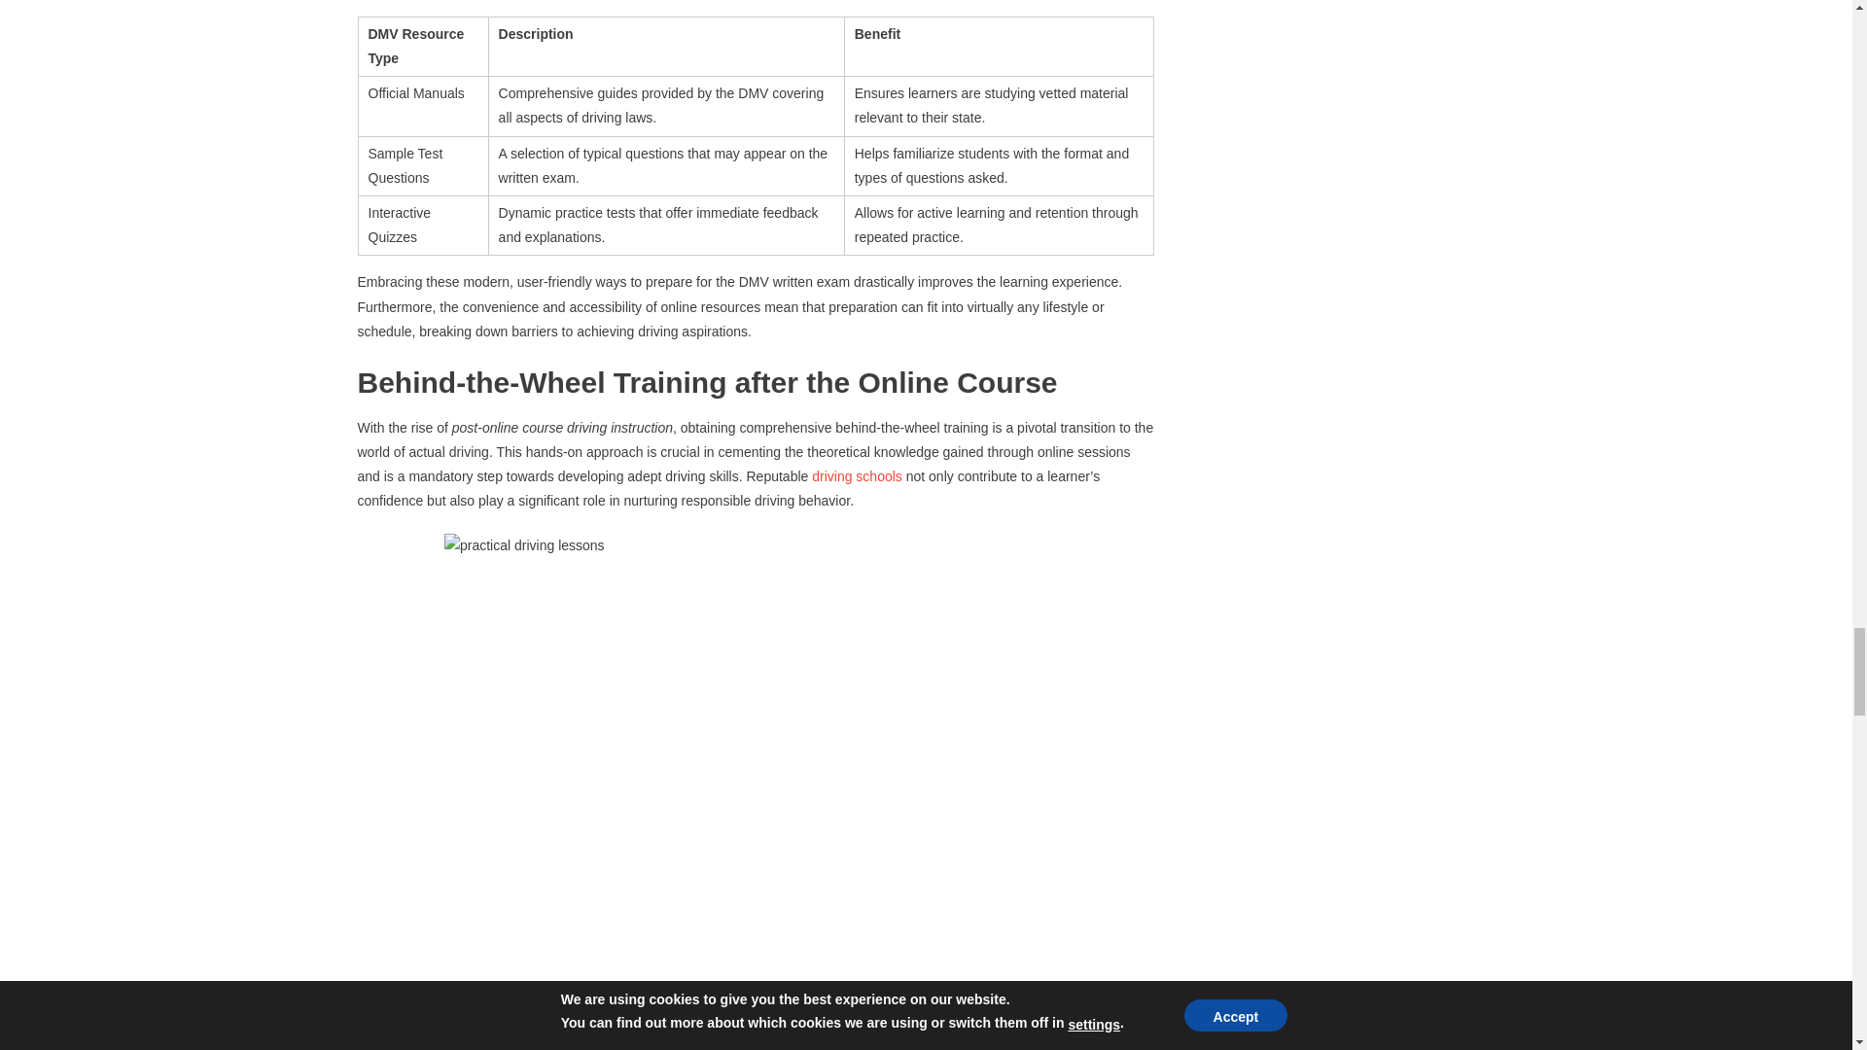  What do you see at coordinates (857, 475) in the screenshot?
I see `driving schools` at bounding box center [857, 475].